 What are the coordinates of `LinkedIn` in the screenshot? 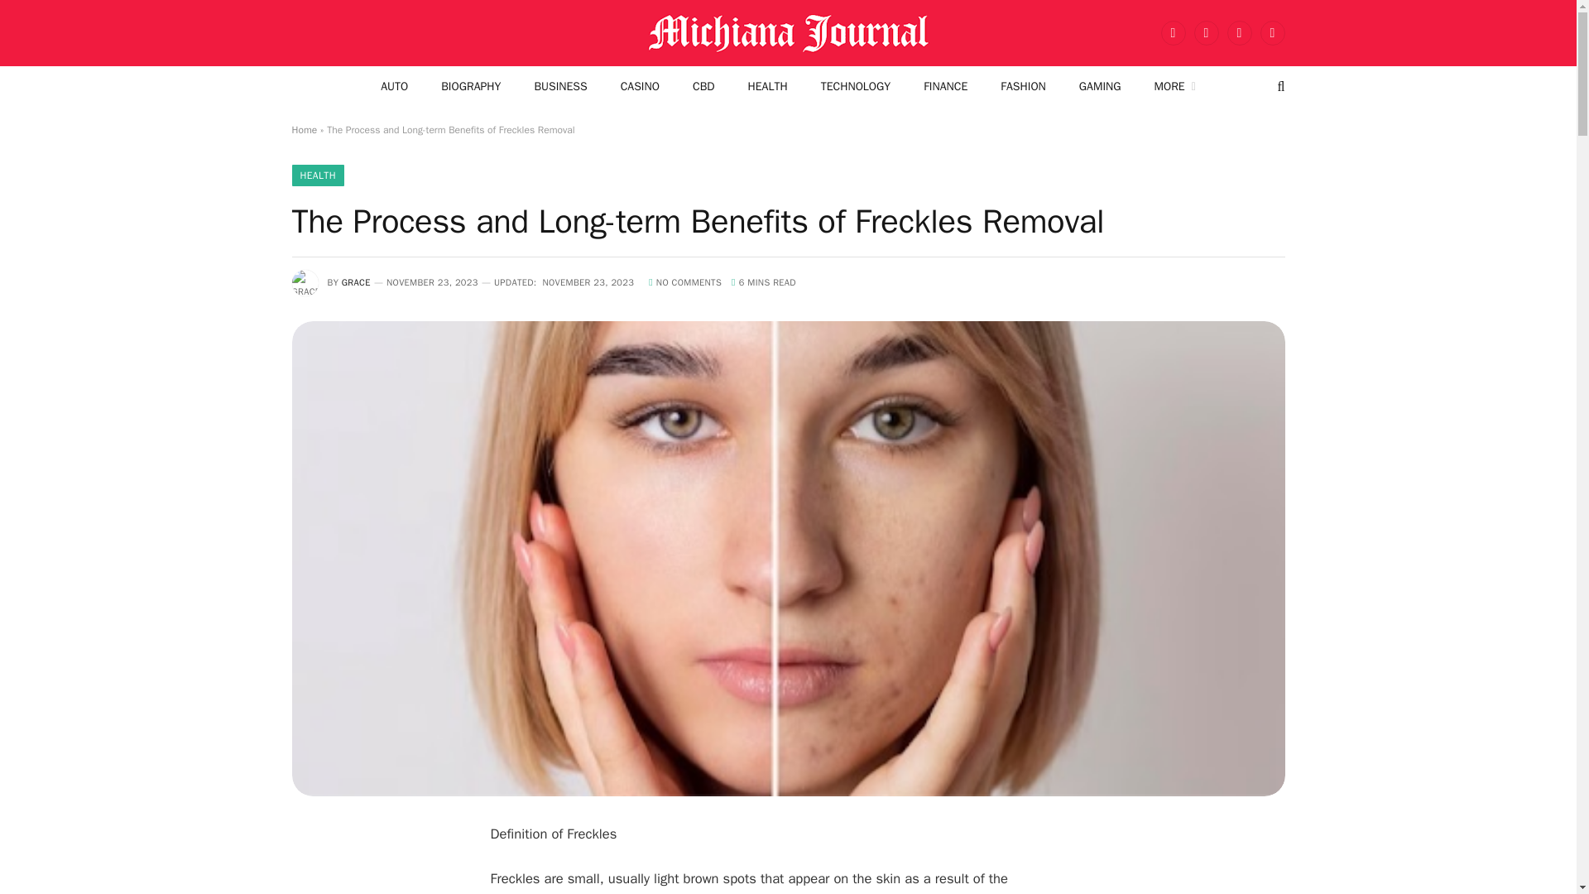 It's located at (1271, 33).